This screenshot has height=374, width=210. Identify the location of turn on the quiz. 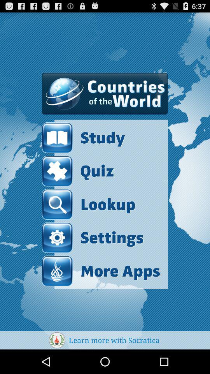
(78, 171).